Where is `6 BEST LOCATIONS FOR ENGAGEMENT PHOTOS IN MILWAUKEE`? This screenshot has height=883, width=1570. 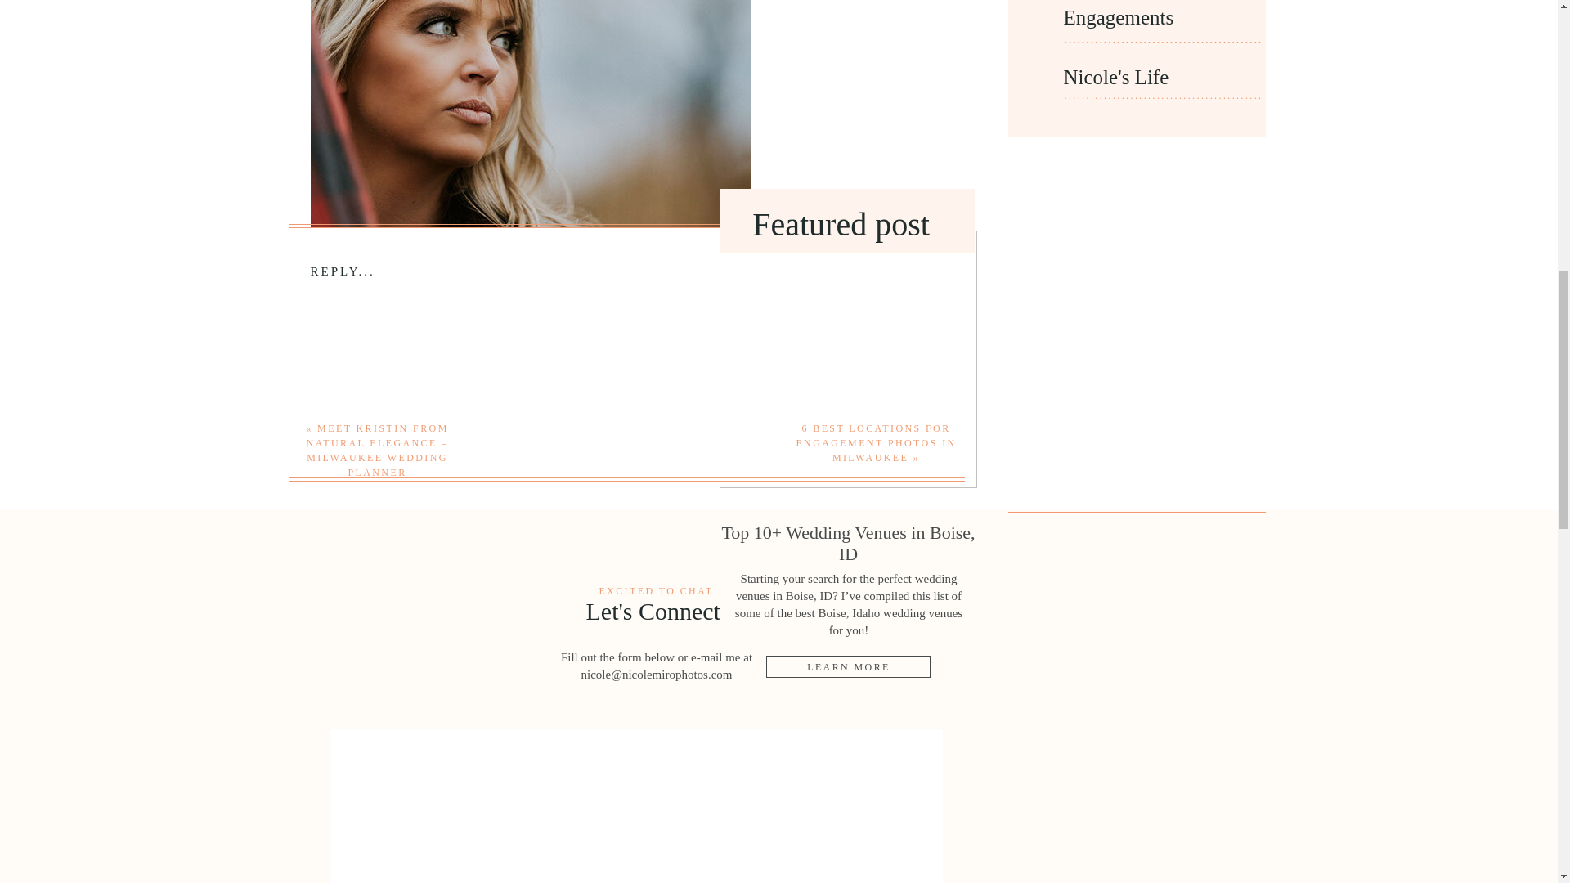
6 BEST LOCATIONS FOR ENGAGEMENT PHOTOS IN MILWAUKEE is located at coordinates (876, 443).